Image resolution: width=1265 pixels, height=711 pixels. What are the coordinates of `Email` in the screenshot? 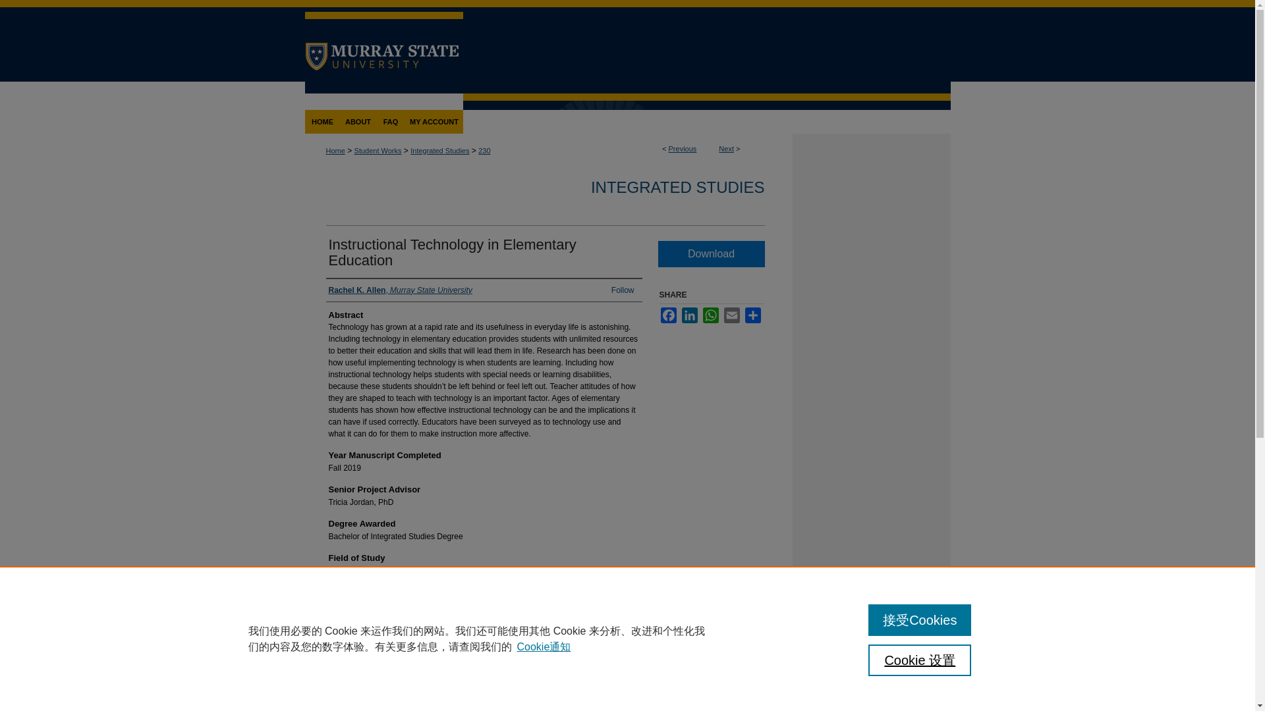 It's located at (731, 315).